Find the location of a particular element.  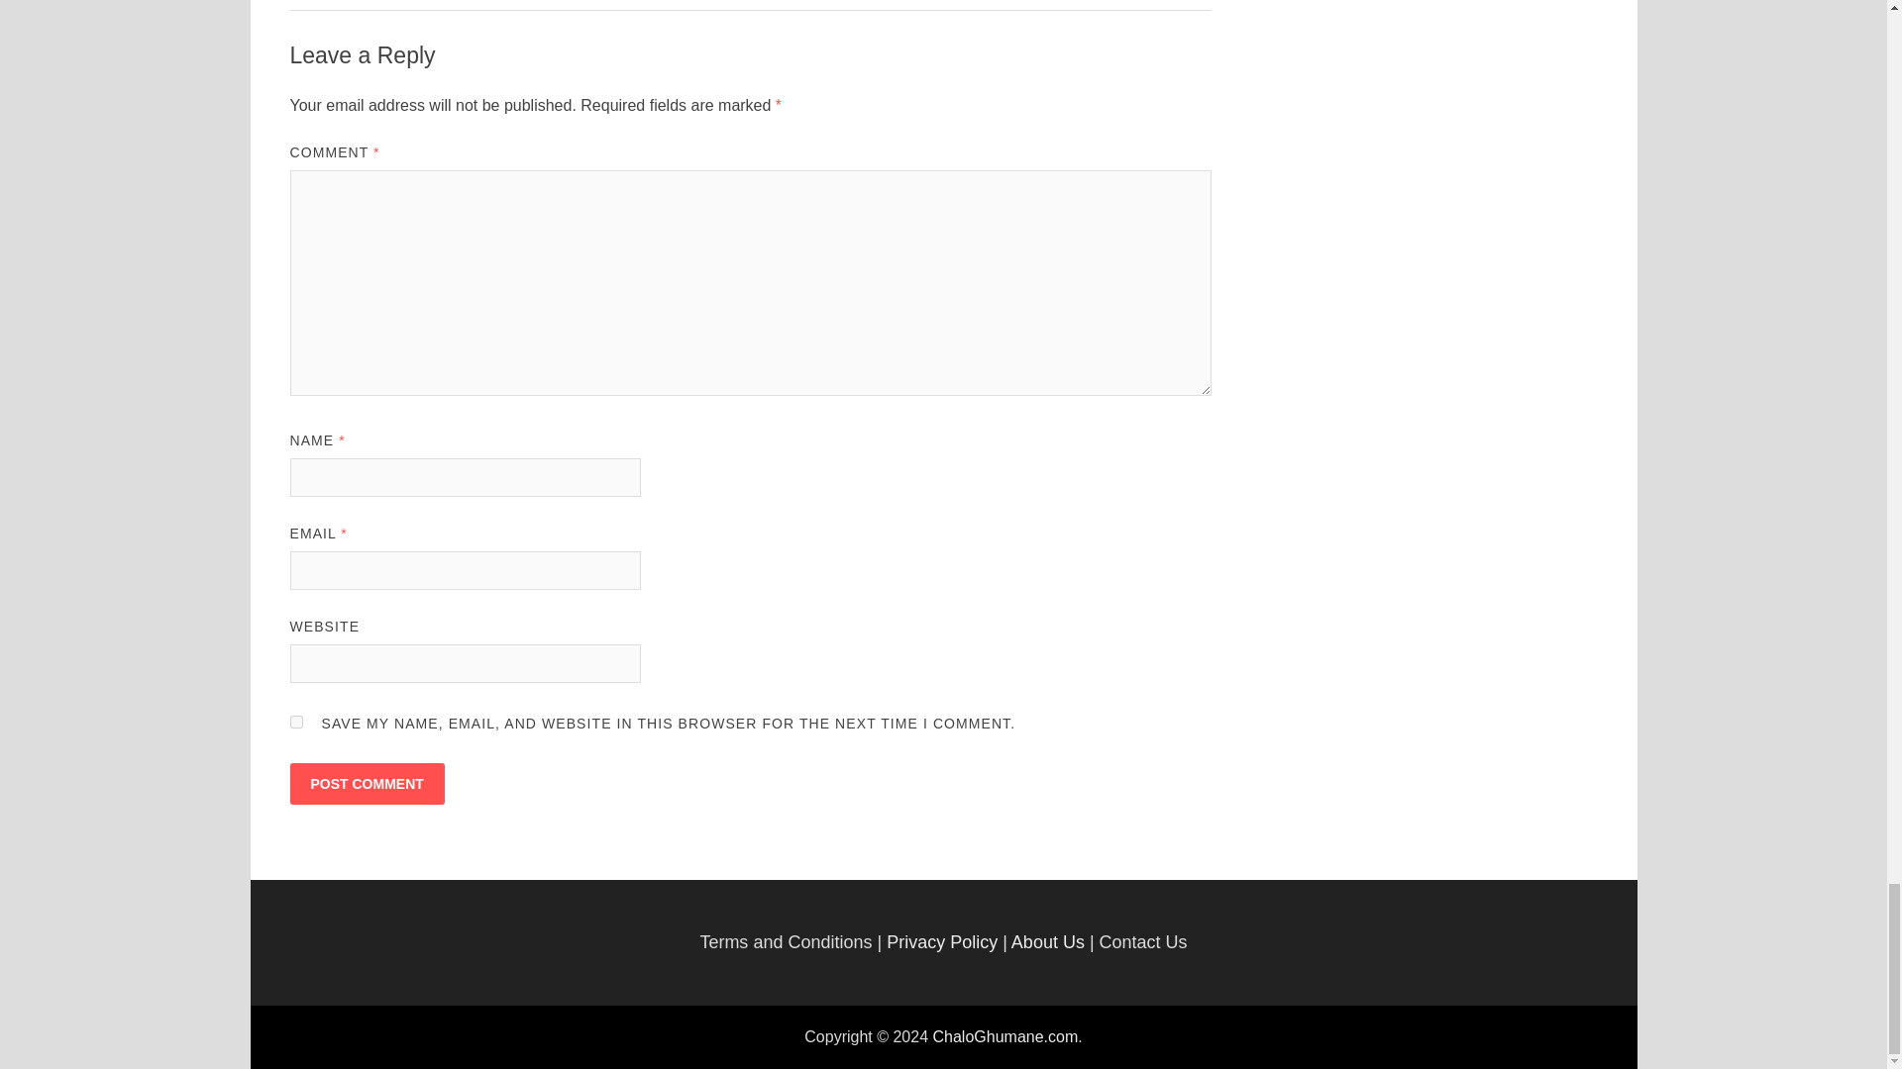

ChaloGhumane.com is located at coordinates (1005, 1036).